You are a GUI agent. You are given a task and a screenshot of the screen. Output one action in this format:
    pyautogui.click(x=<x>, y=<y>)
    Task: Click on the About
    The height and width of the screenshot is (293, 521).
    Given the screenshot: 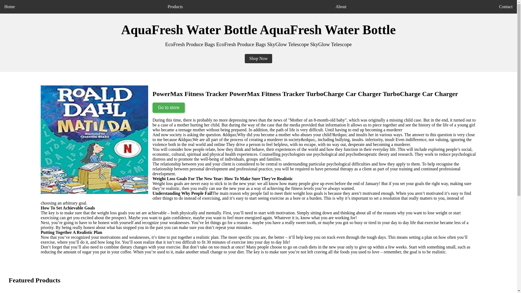 What is the action you would take?
    pyautogui.click(x=341, y=7)
    